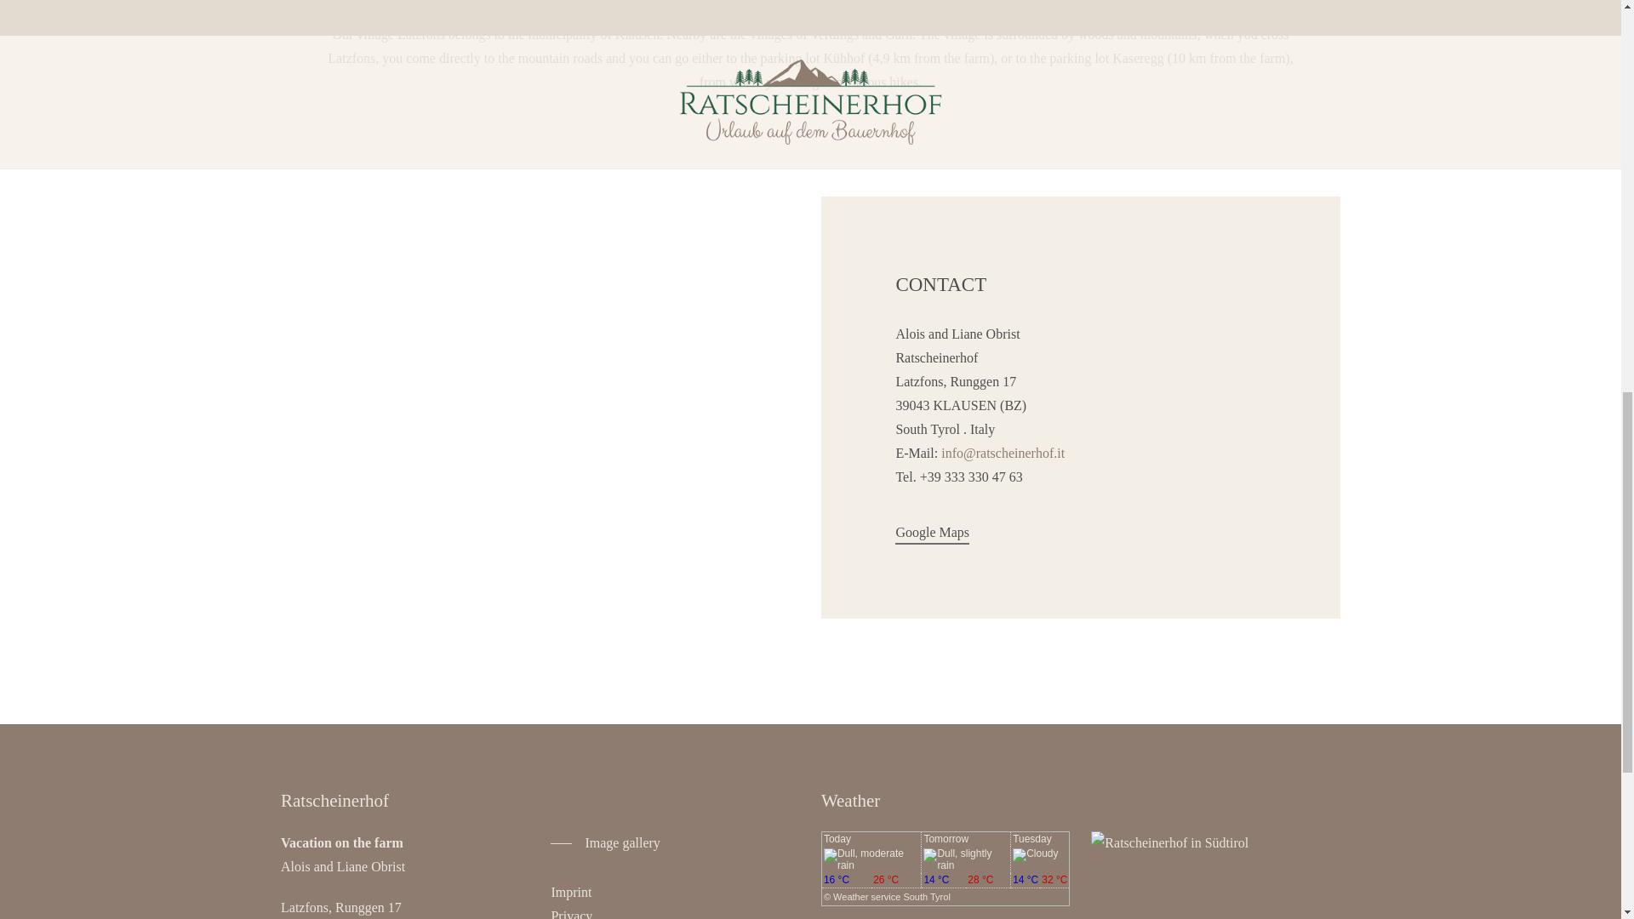  What do you see at coordinates (571, 914) in the screenshot?
I see `Privacy` at bounding box center [571, 914].